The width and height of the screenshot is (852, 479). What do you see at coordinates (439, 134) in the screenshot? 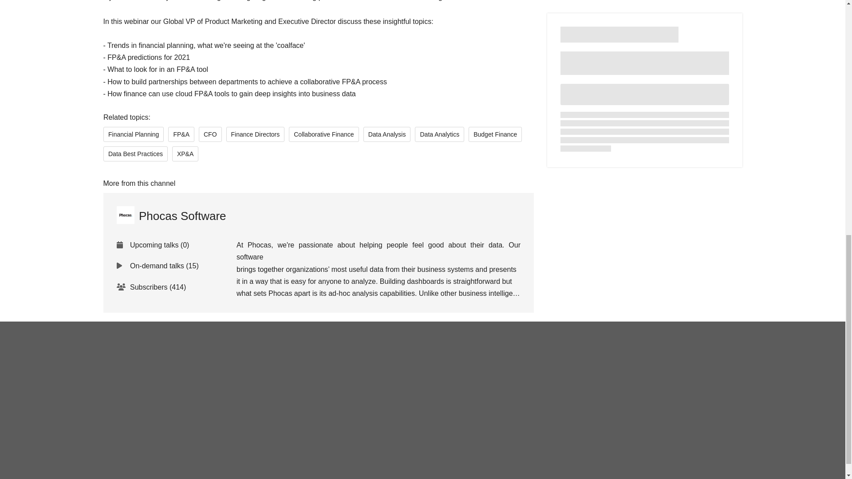
I see `Data Analytics` at bounding box center [439, 134].